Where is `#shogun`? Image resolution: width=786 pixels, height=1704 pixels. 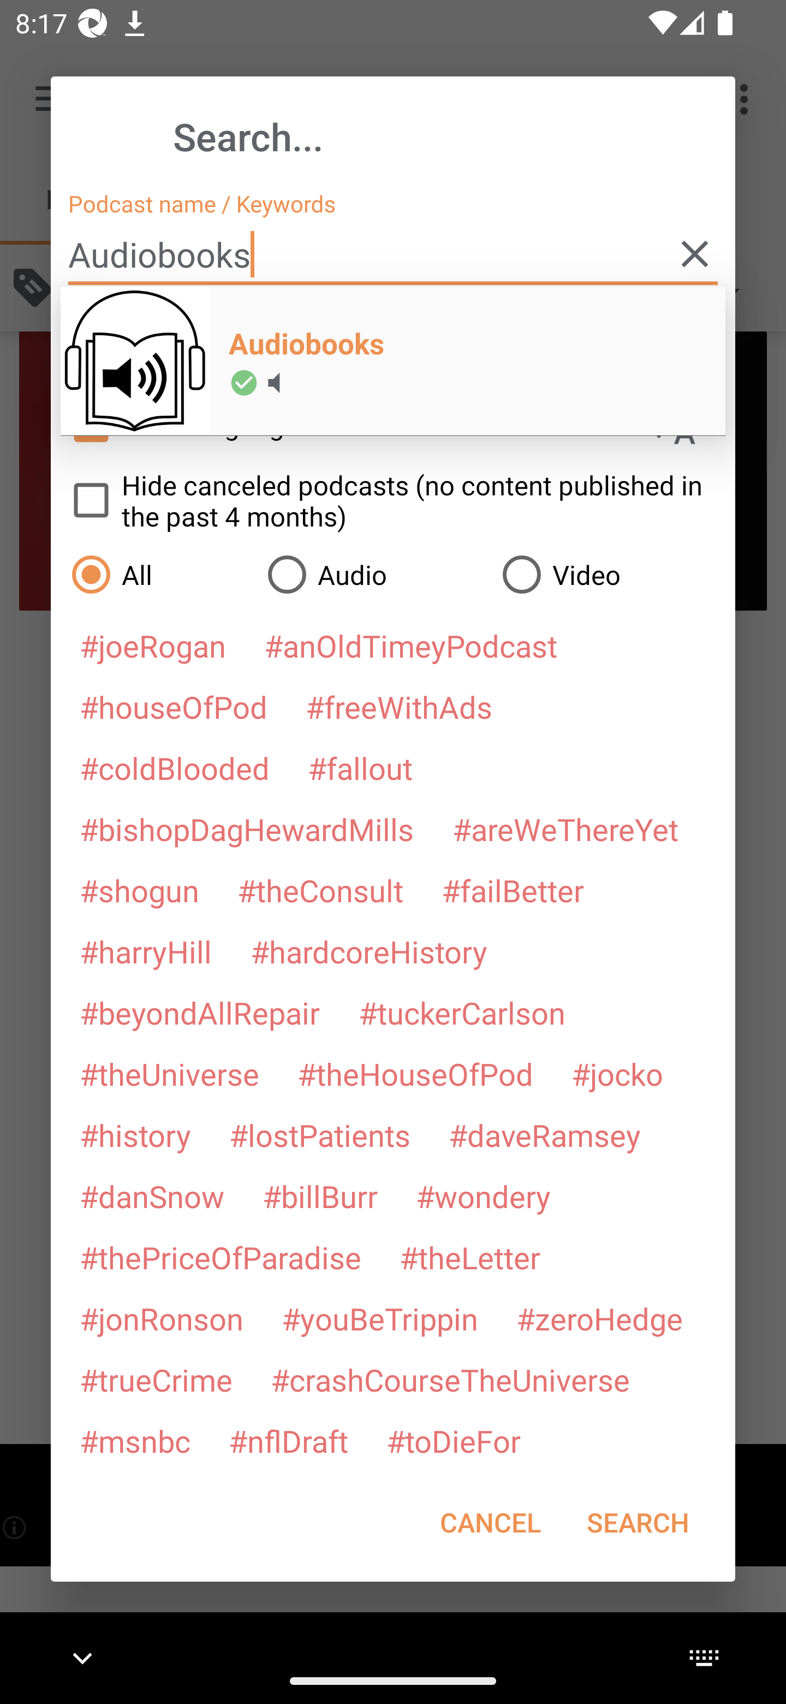 #shogun is located at coordinates (139, 890).